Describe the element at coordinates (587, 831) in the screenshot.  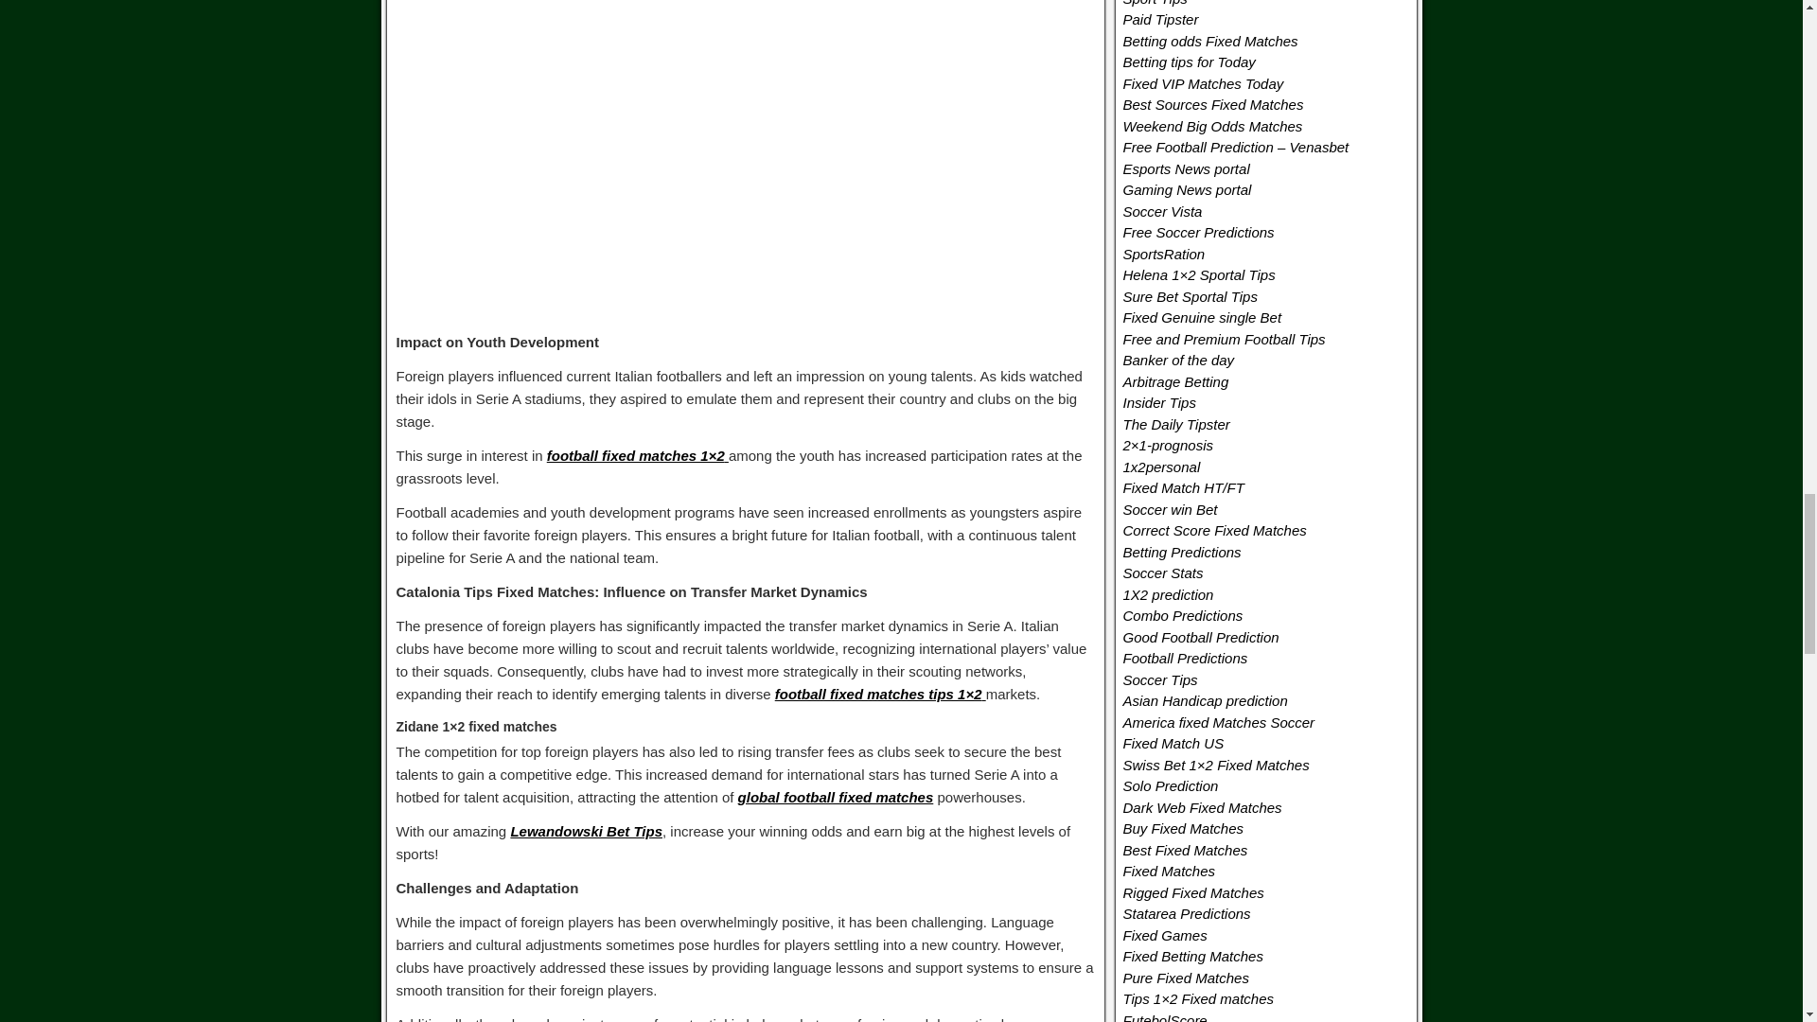
I see `Lewandowski Bet Tips` at that location.